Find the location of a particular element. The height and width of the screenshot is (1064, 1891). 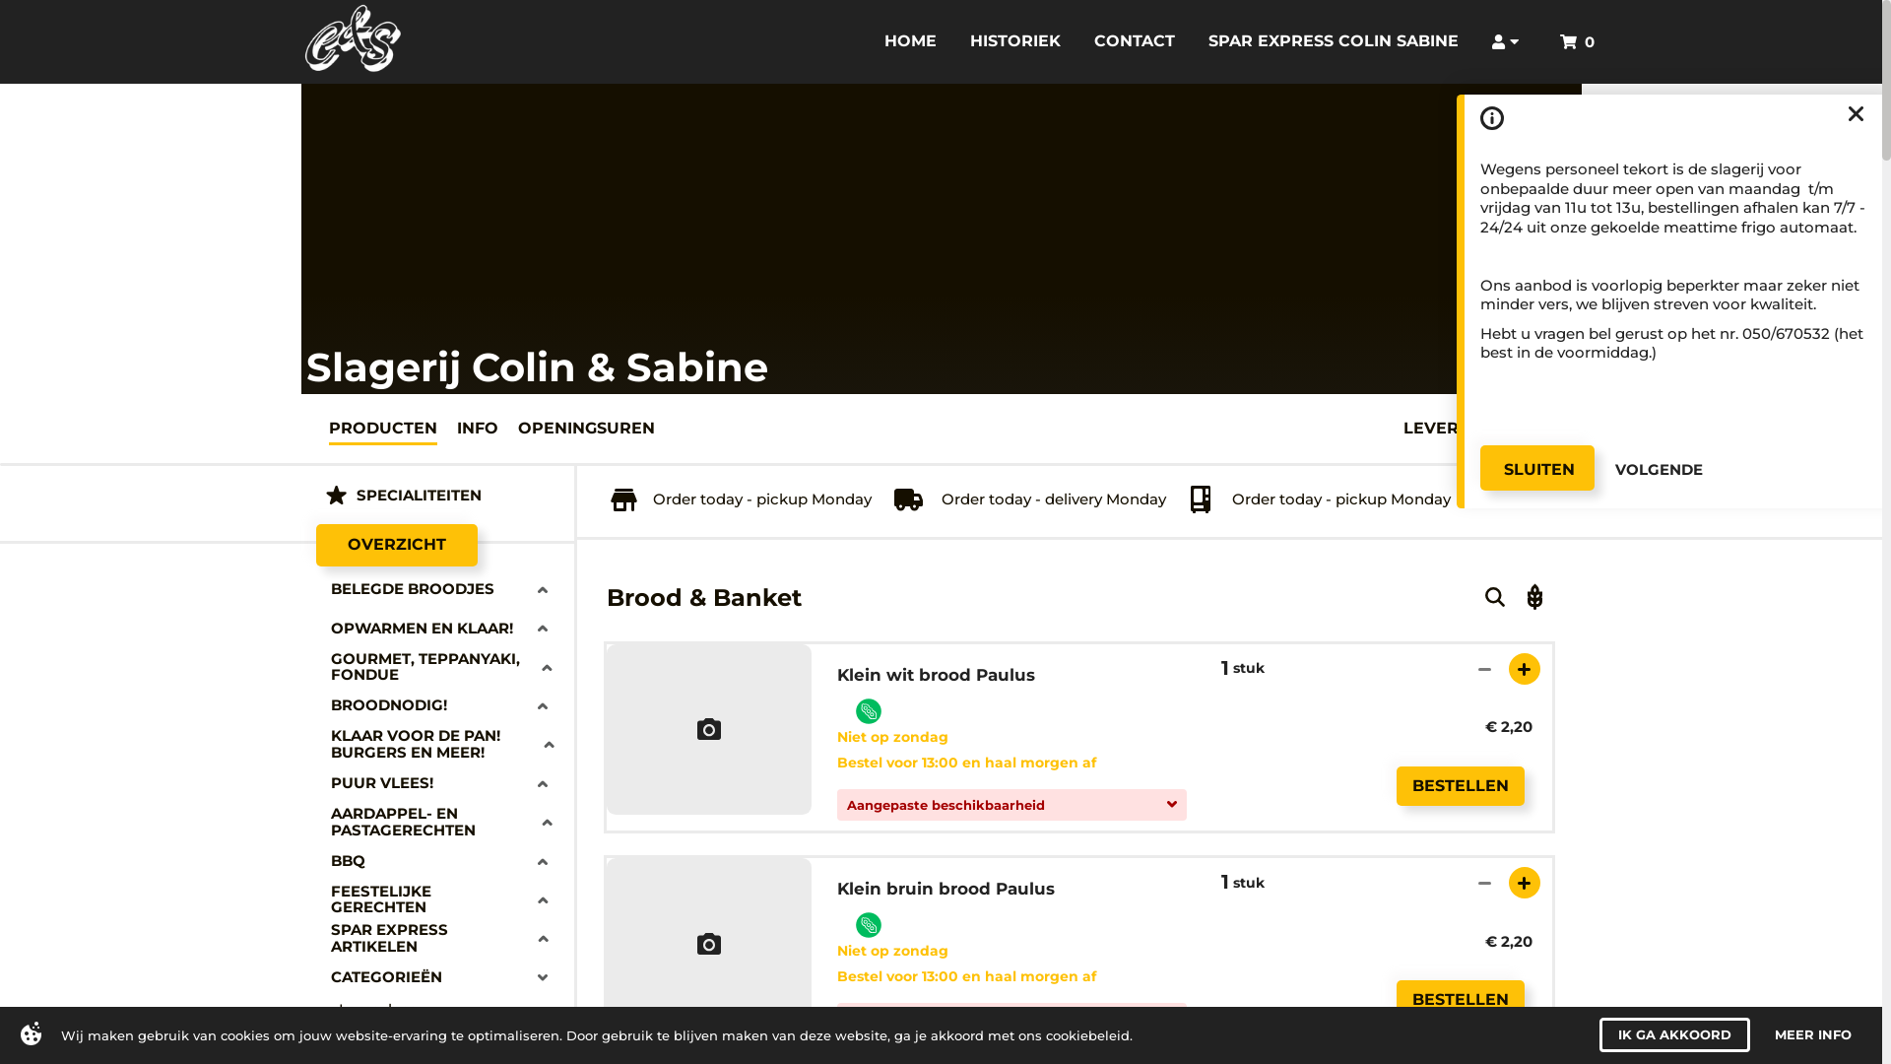

IK GA AKKOORD is located at coordinates (1674, 1034).